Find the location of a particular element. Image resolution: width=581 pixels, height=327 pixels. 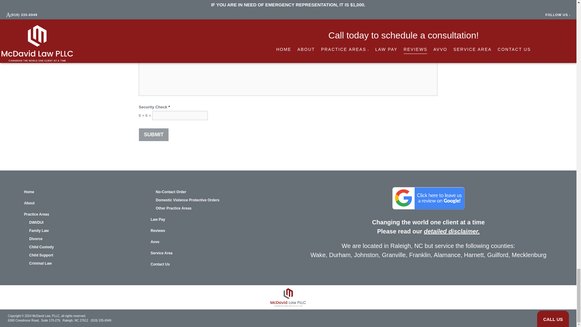

Submit is located at coordinates (153, 134).